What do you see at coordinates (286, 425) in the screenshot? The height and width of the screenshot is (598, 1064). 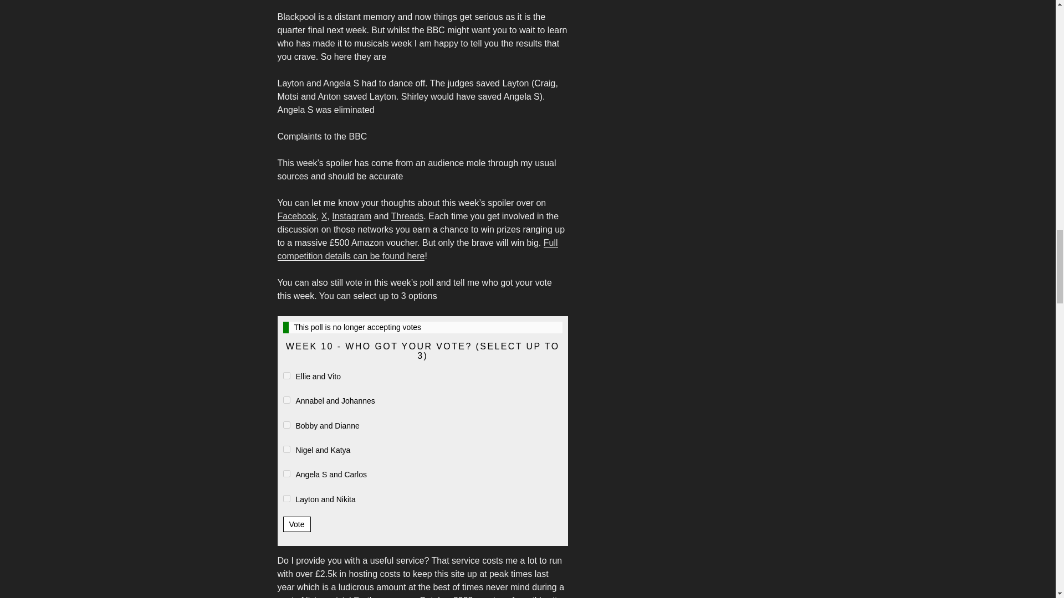 I see `880` at bounding box center [286, 425].